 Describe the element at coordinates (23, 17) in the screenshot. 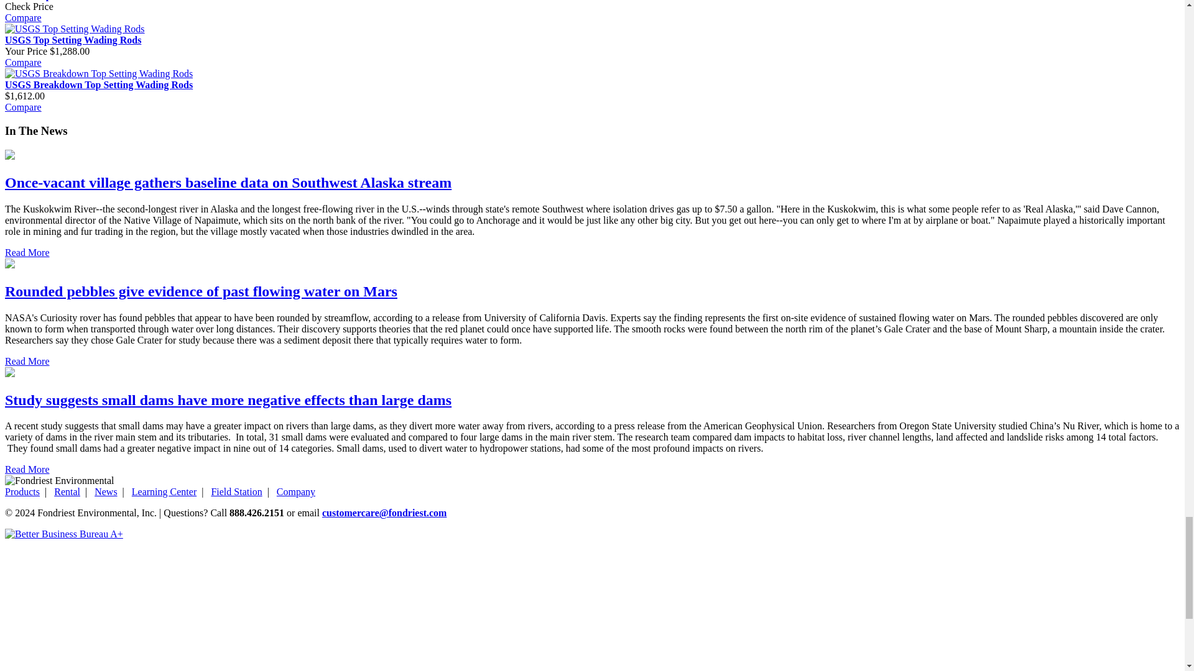

I see `Compare` at that location.